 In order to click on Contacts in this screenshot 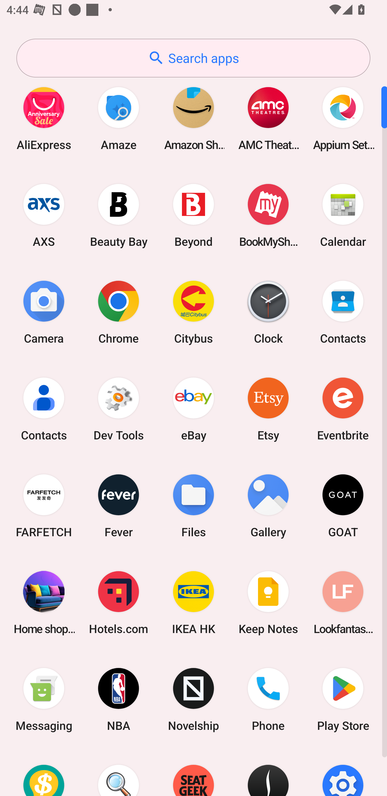, I will do `click(44, 409)`.